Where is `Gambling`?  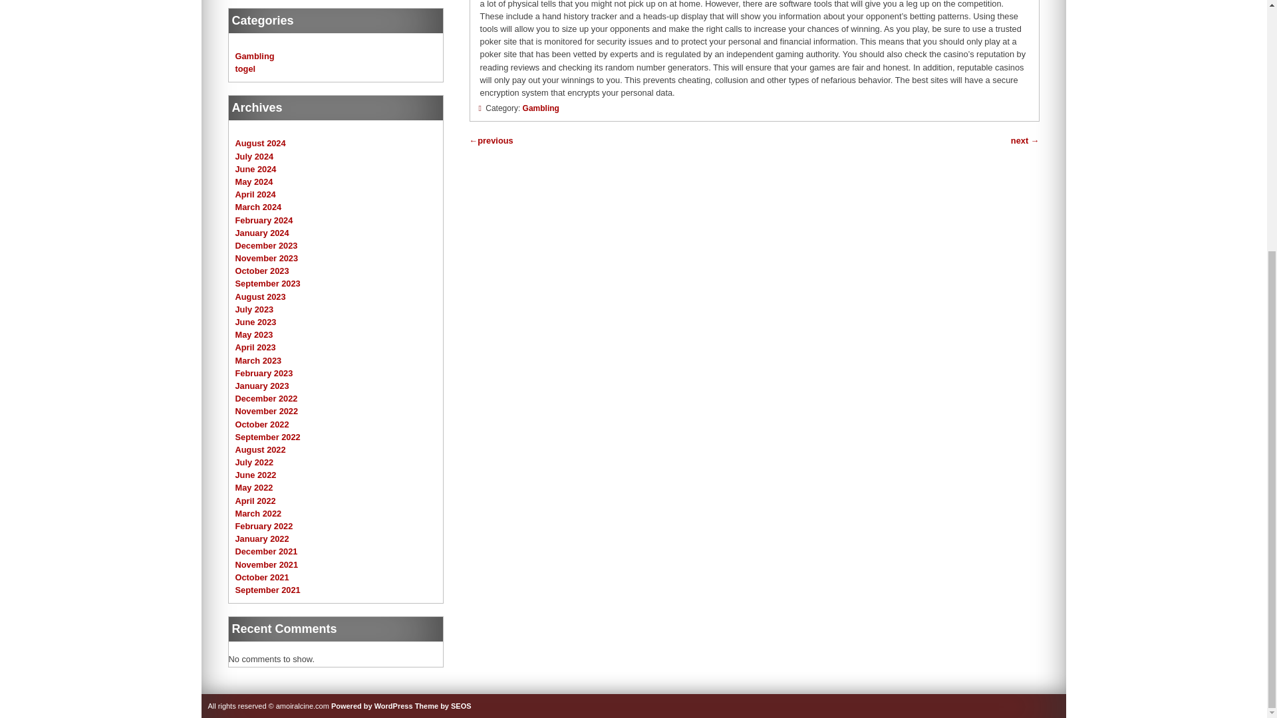
Gambling is located at coordinates (540, 108).